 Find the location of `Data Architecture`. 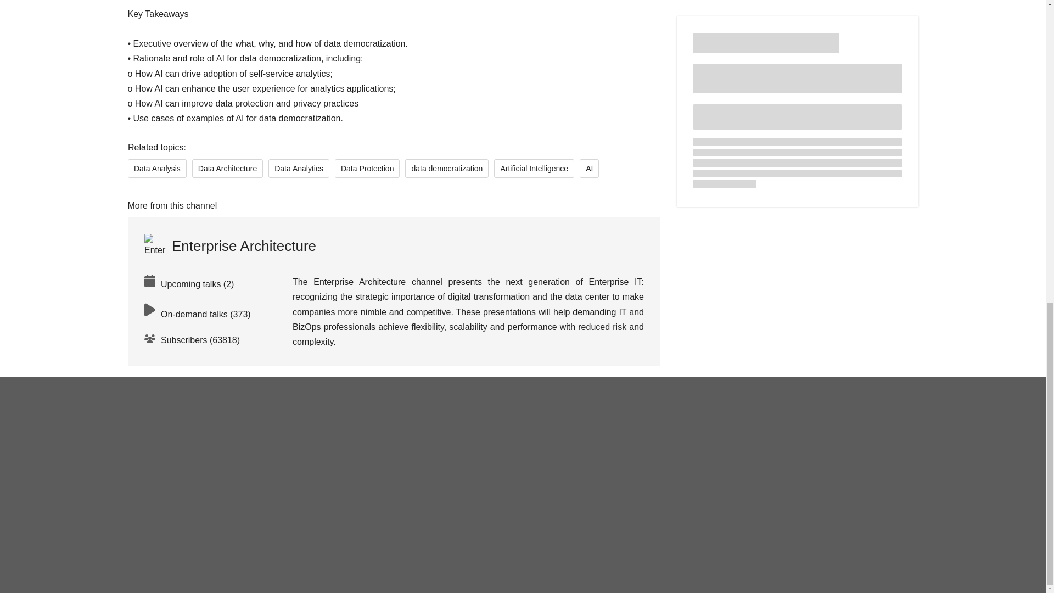

Data Architecture is located at coordinates (227, 169).